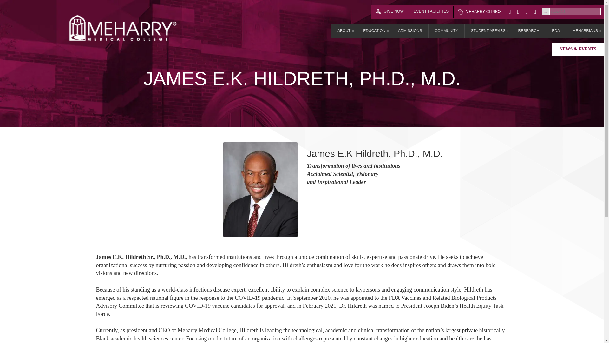 The height and width of the screenshot is (343, 609). Describe the element at coordinates (410, 31) in the screenshot. I see `ADMISSIONS` at that location.